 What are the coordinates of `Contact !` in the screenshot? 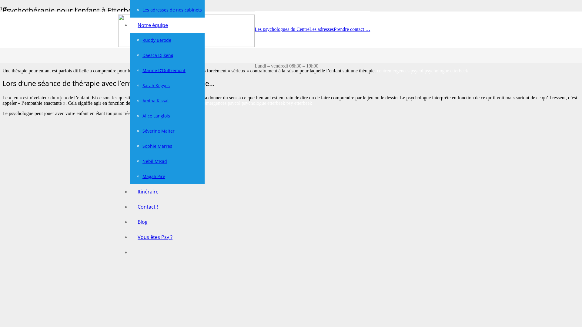 It's located at (148, 207).